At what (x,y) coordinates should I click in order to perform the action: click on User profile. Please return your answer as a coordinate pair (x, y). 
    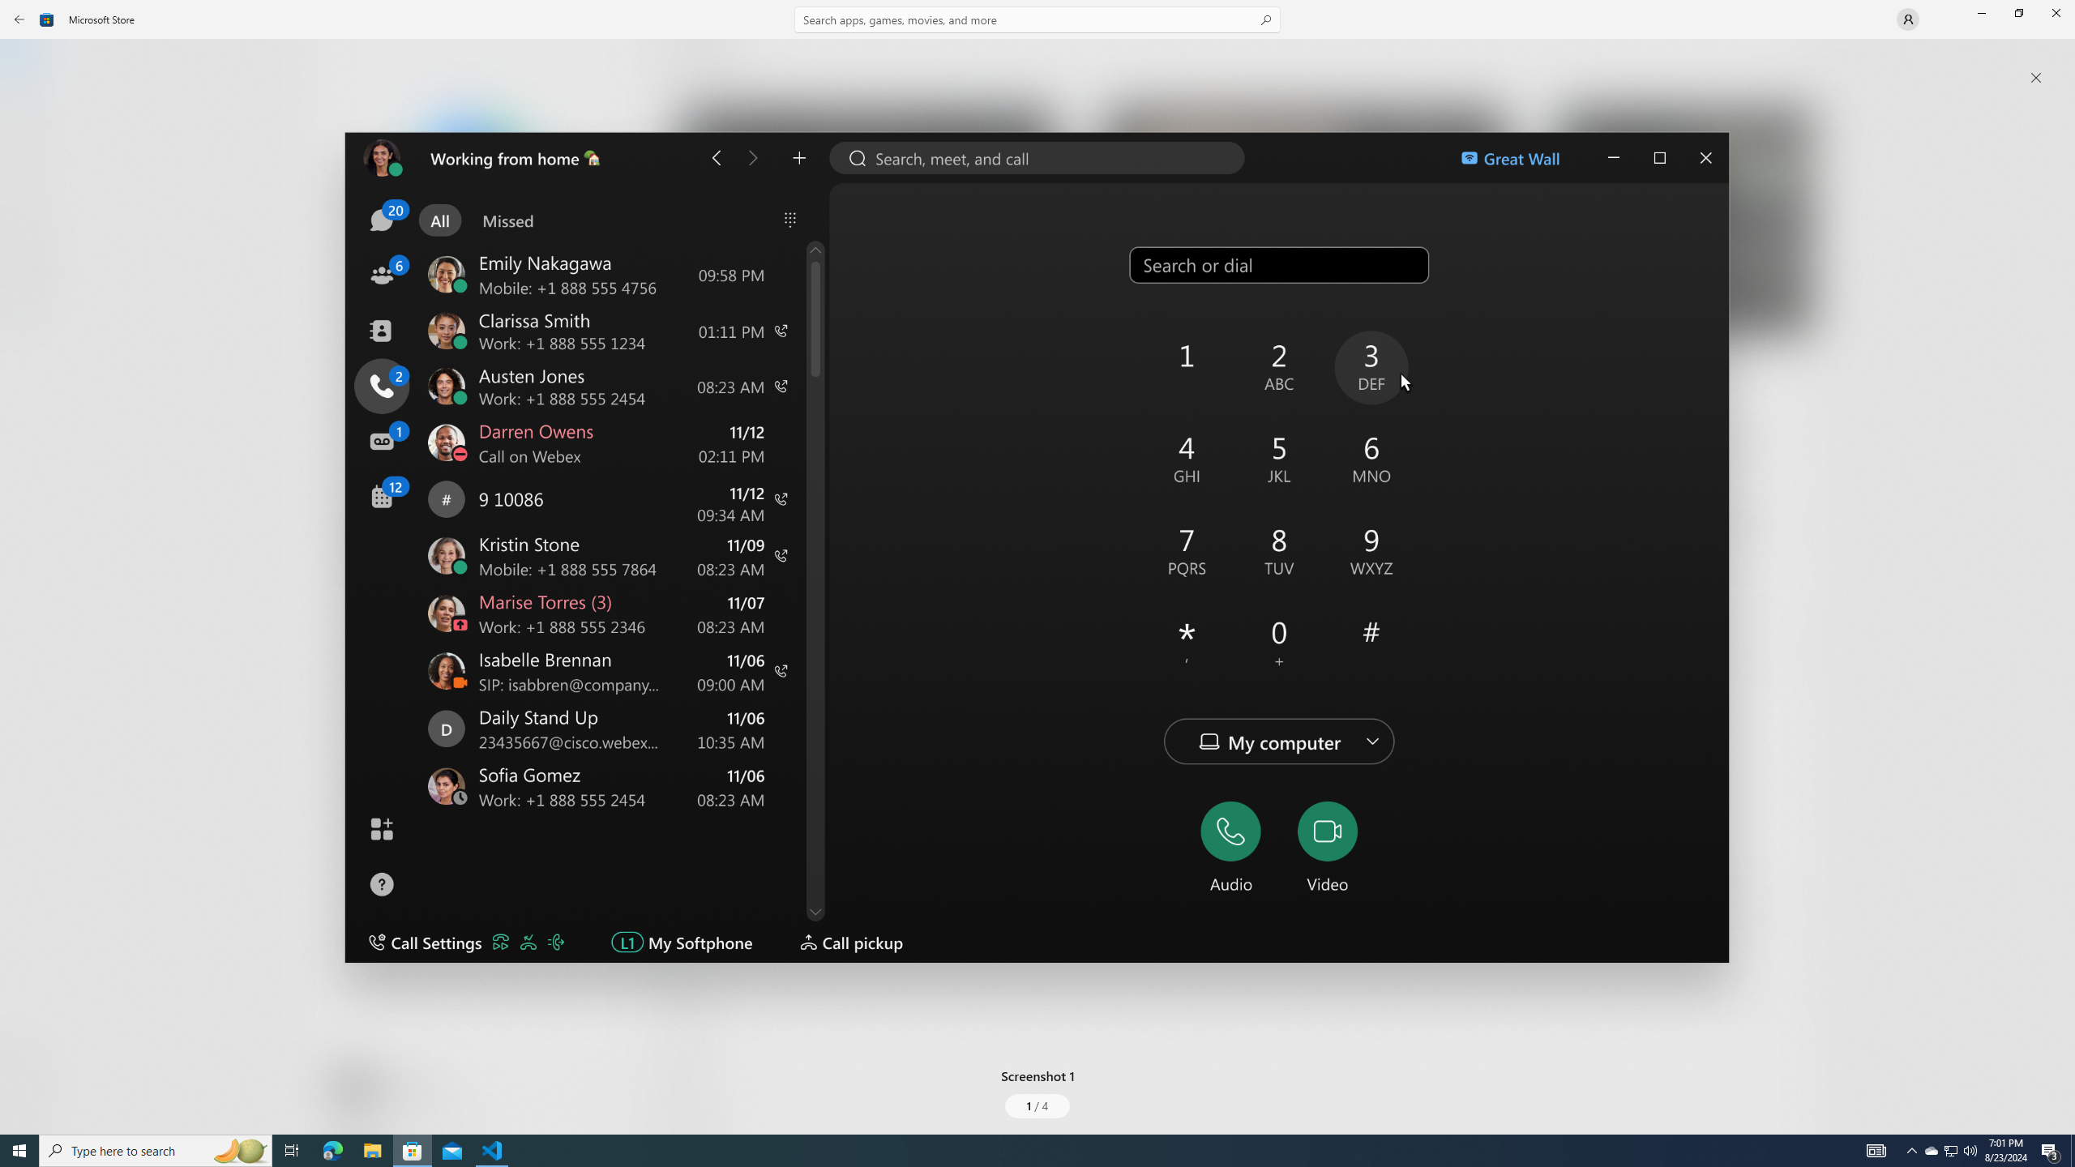
    Looking at the image, I should click on (1908, 19).